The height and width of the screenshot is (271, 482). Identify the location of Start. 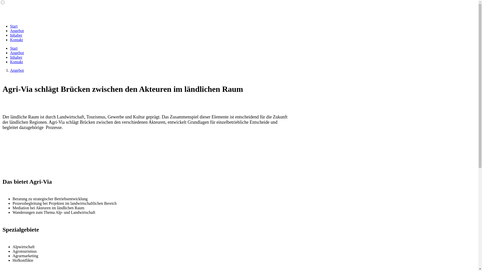
(14, 48).